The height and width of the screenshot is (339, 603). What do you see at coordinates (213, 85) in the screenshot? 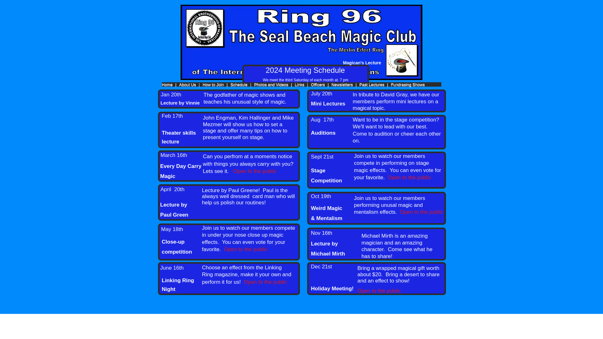
I see `How to Join` at bounding box center [213, 85].